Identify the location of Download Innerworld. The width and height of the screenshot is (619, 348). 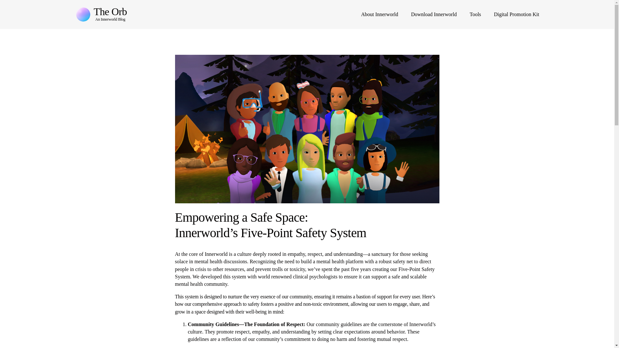
(434, 14).